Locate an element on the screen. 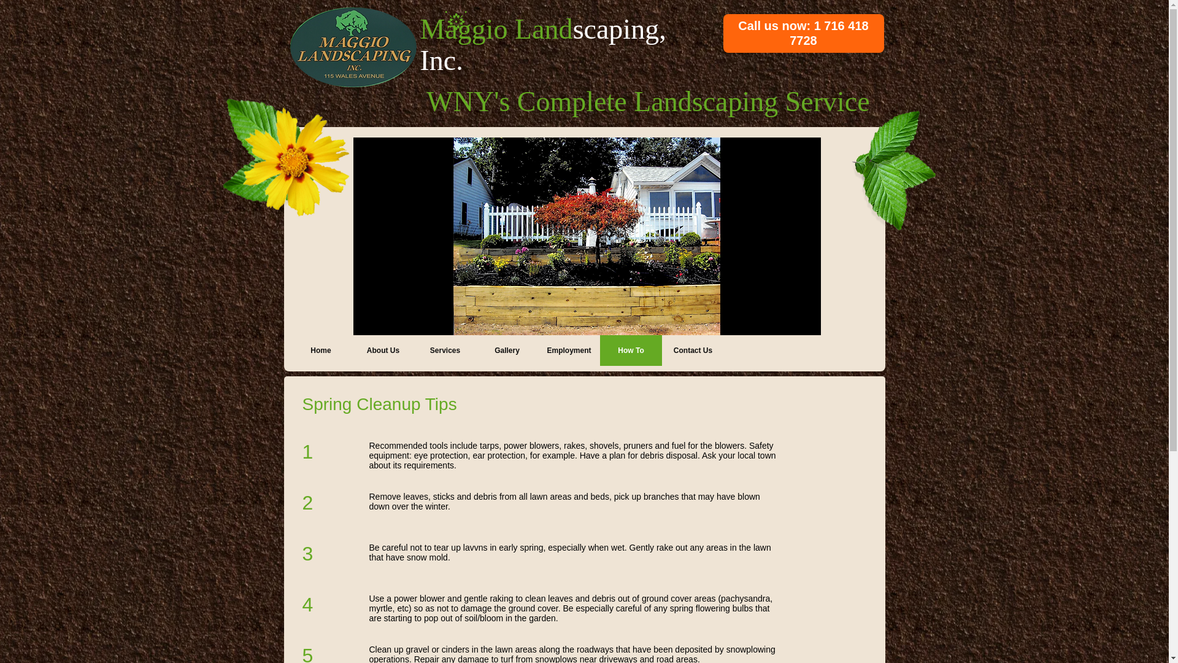 The image size is (1178, 663). How To is located at coordinates (631, 351).